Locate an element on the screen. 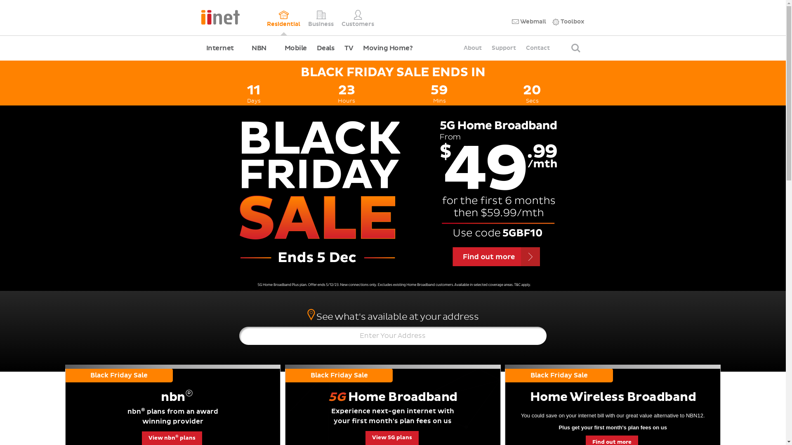  Business is located at coordinates (321, 18).